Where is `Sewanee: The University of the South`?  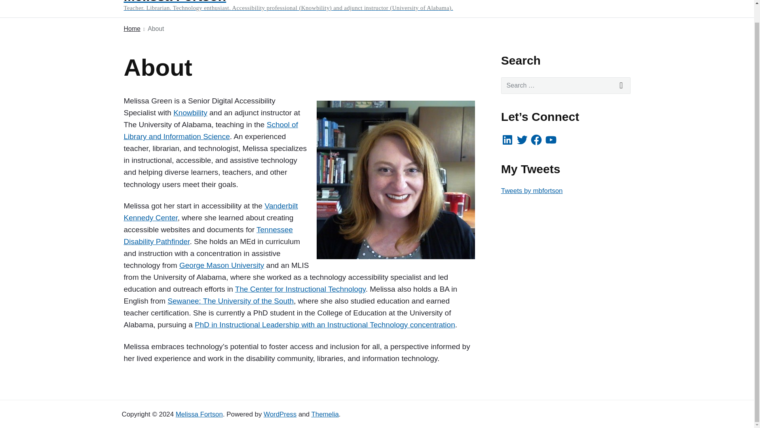
Sewanee: The University of the South is located at coordinates (230, 301).